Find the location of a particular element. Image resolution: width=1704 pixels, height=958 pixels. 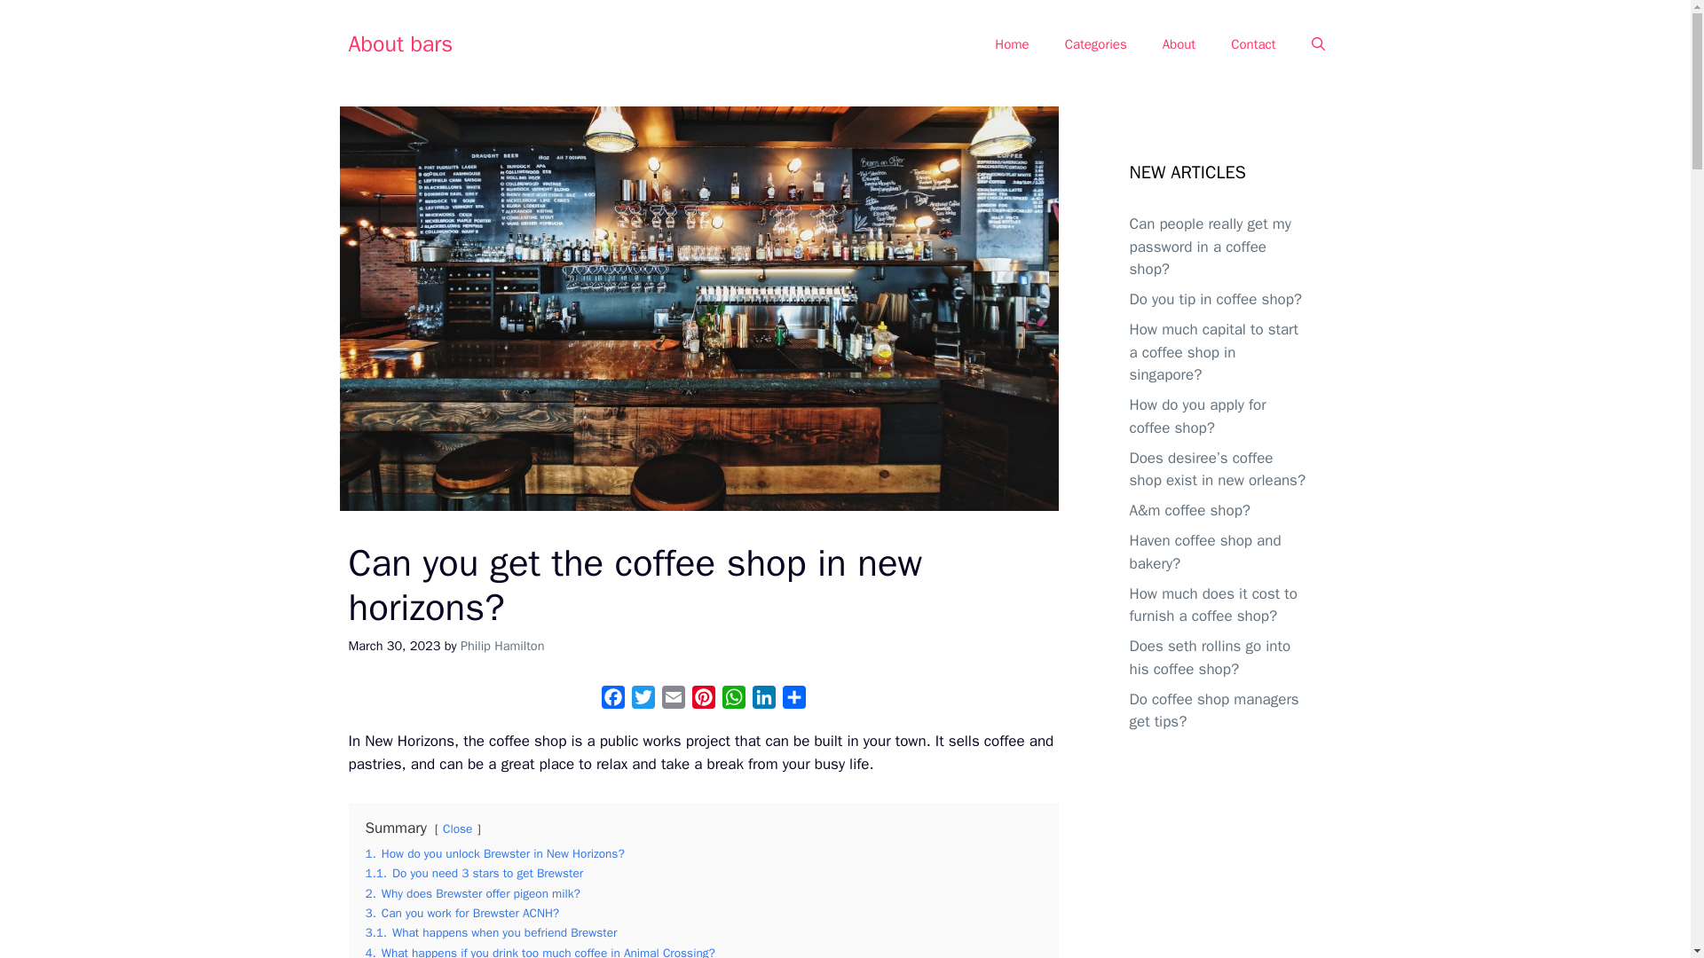

Twitter is located at coordinates (643, 701).